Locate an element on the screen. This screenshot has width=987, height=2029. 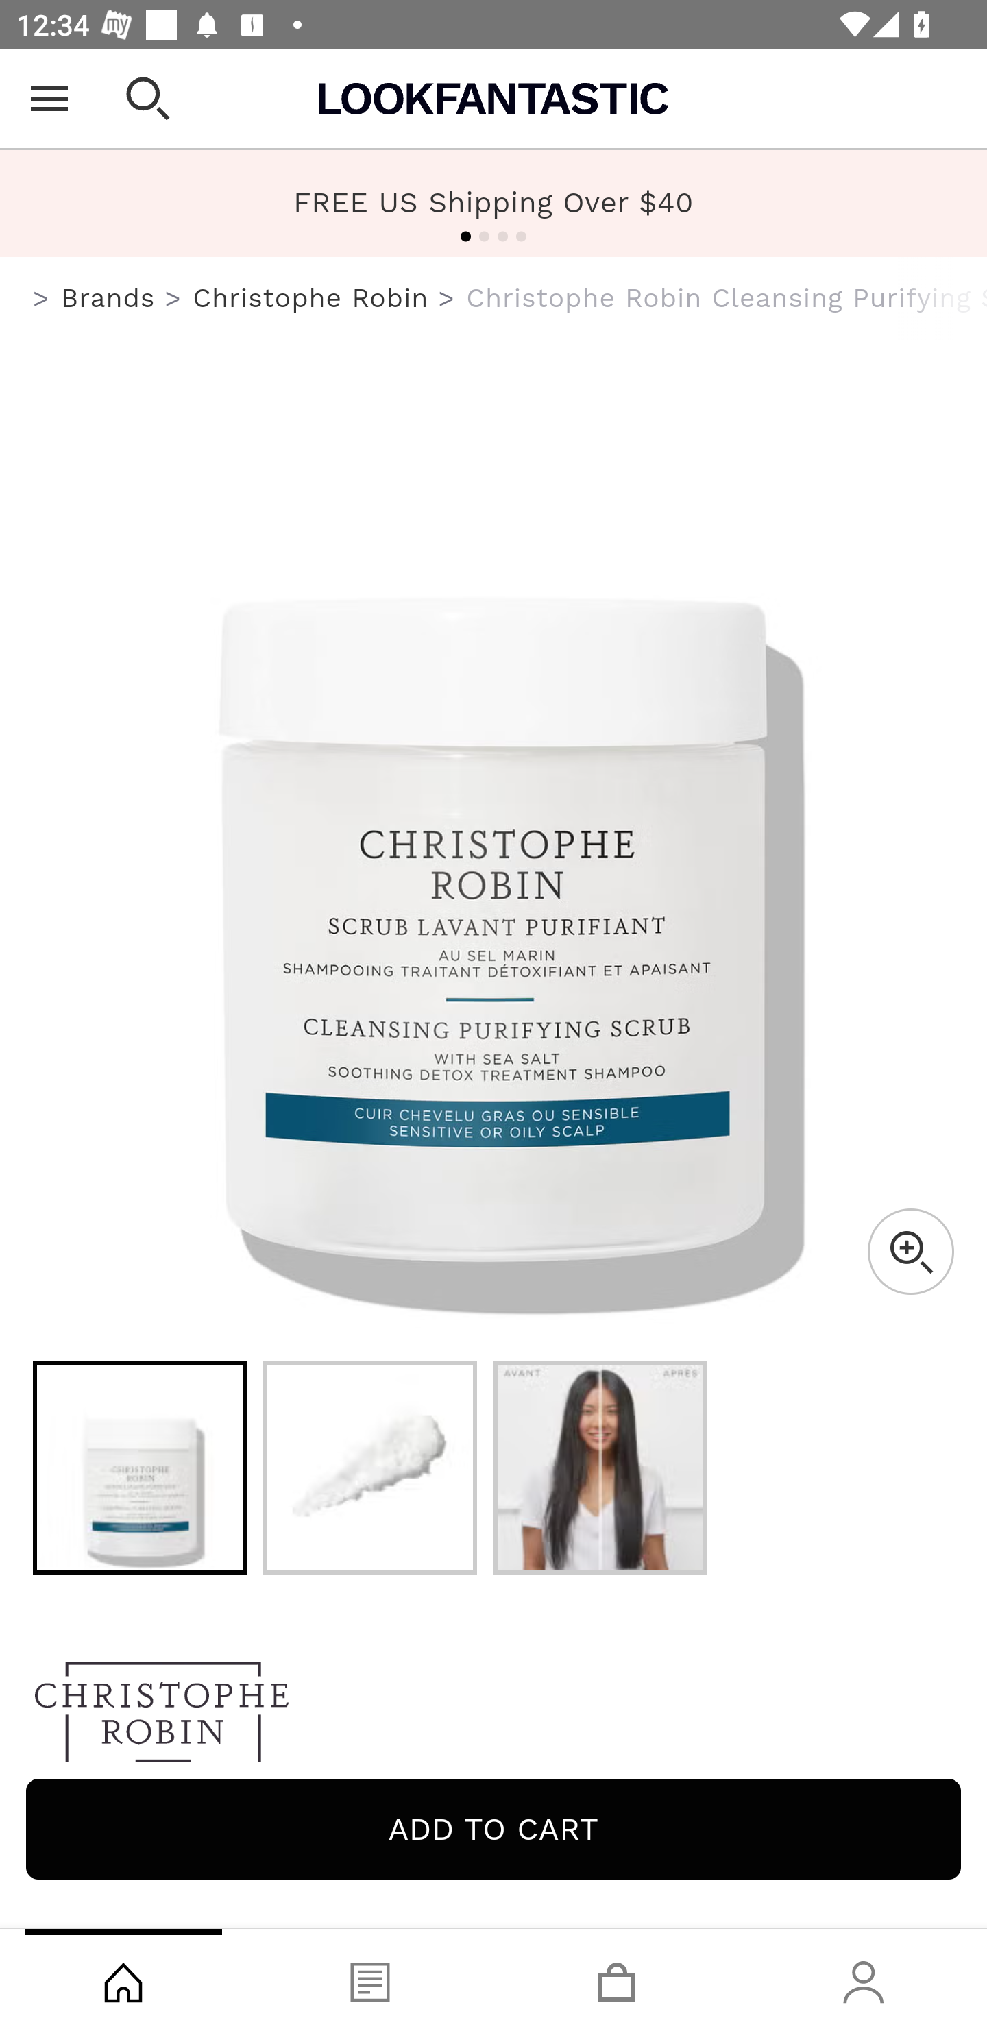
FREE US Shipping Over $40 is located at coordinates (493, 204).